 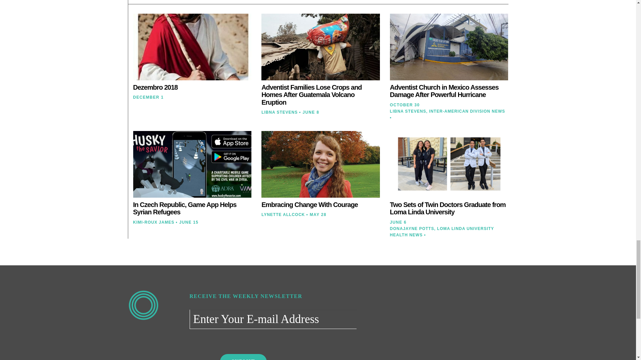 I want to click on Embracing Change With Courage, so click(x=309, y=205).